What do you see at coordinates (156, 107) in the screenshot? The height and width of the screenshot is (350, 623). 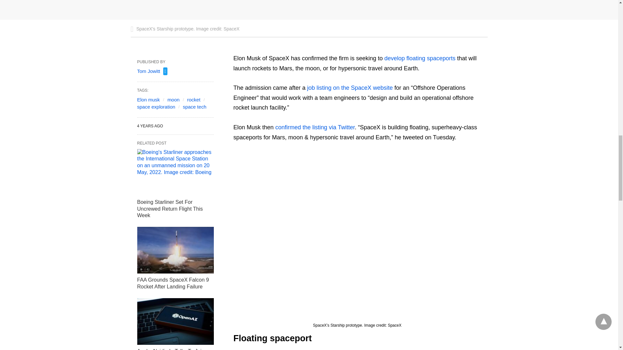 I see `space exploration` at bounding box center [156, 107].